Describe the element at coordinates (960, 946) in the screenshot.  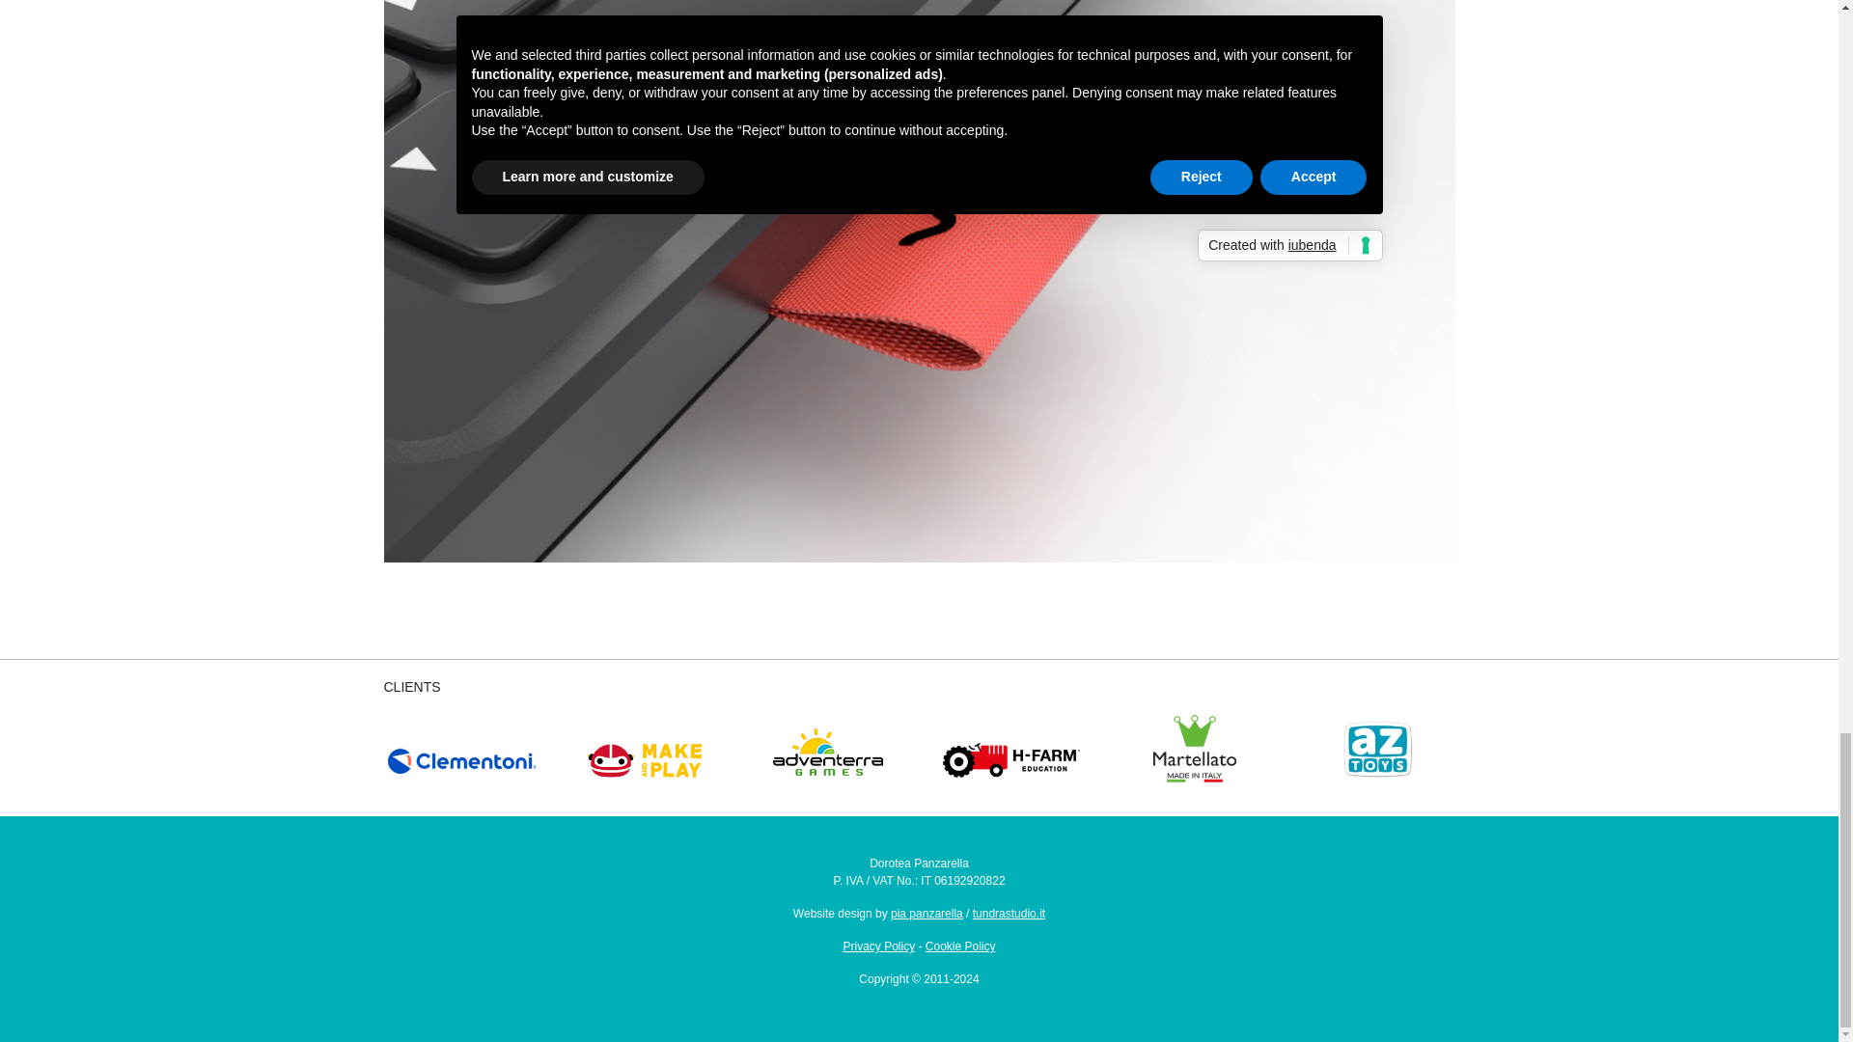
I see `Cookie Policy` at that location.